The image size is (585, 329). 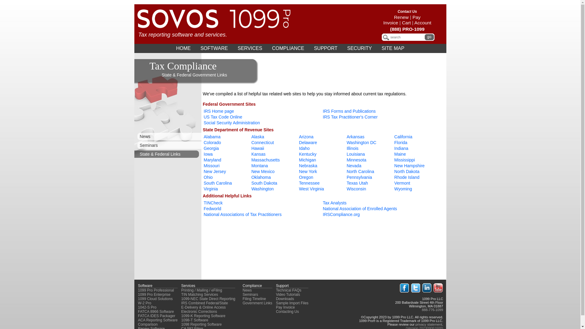 I want to click on New Mexico, so click(x=263, y=172).